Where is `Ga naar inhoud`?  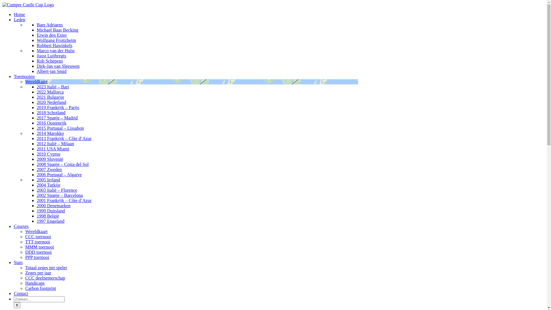
Ga naar inhoud is located at coordinates (2, 2).